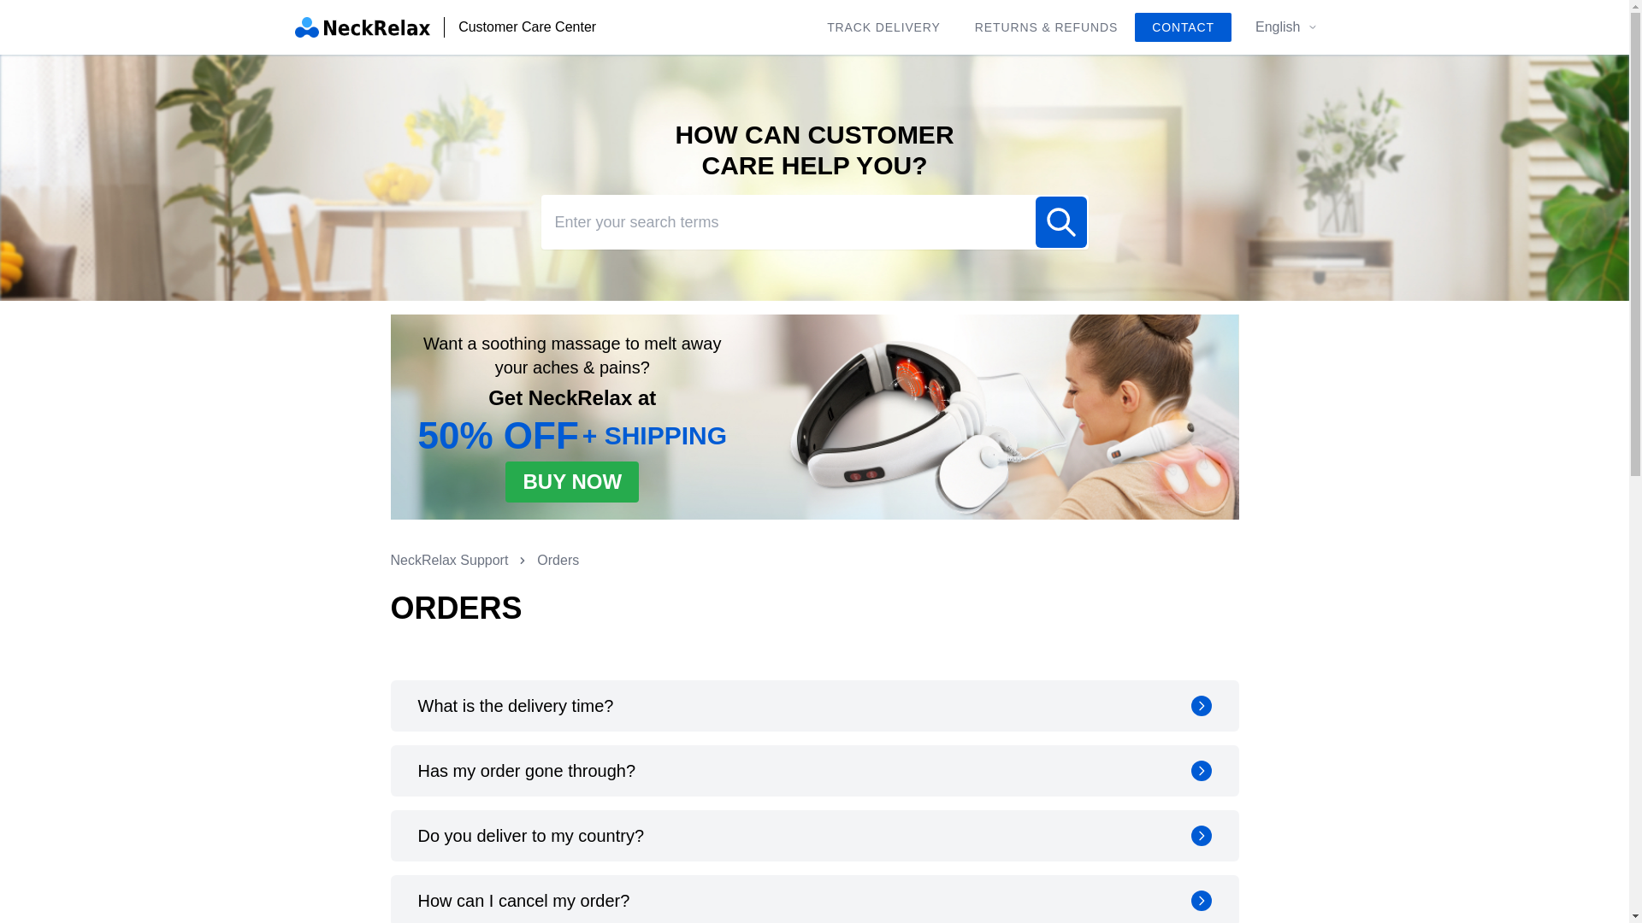  I want to click on CONTACT, so click(1183, 27).